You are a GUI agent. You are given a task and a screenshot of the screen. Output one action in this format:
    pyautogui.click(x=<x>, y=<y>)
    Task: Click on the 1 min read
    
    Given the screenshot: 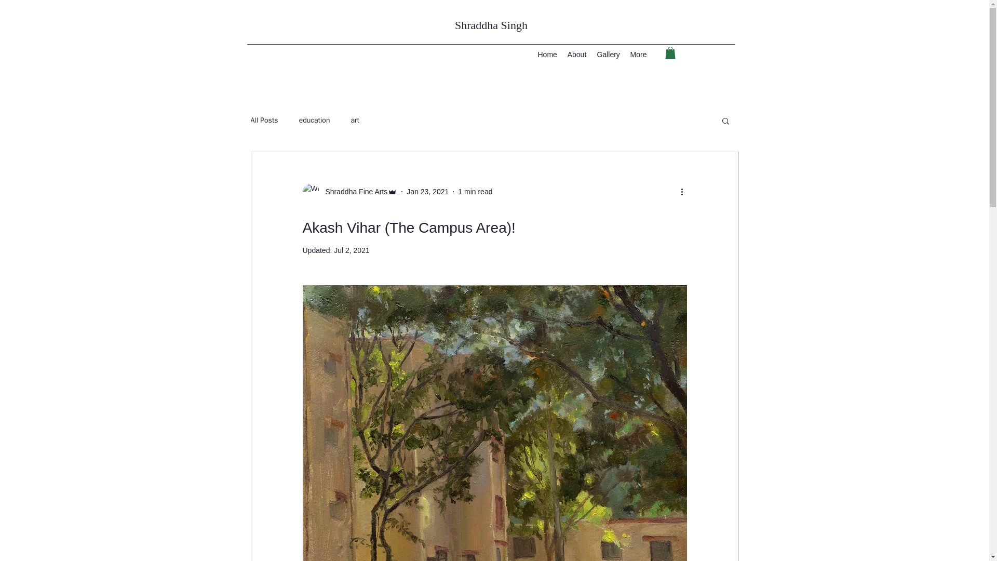 What is the action you would take?
    pyautogui.click(x=475, y=191)
    